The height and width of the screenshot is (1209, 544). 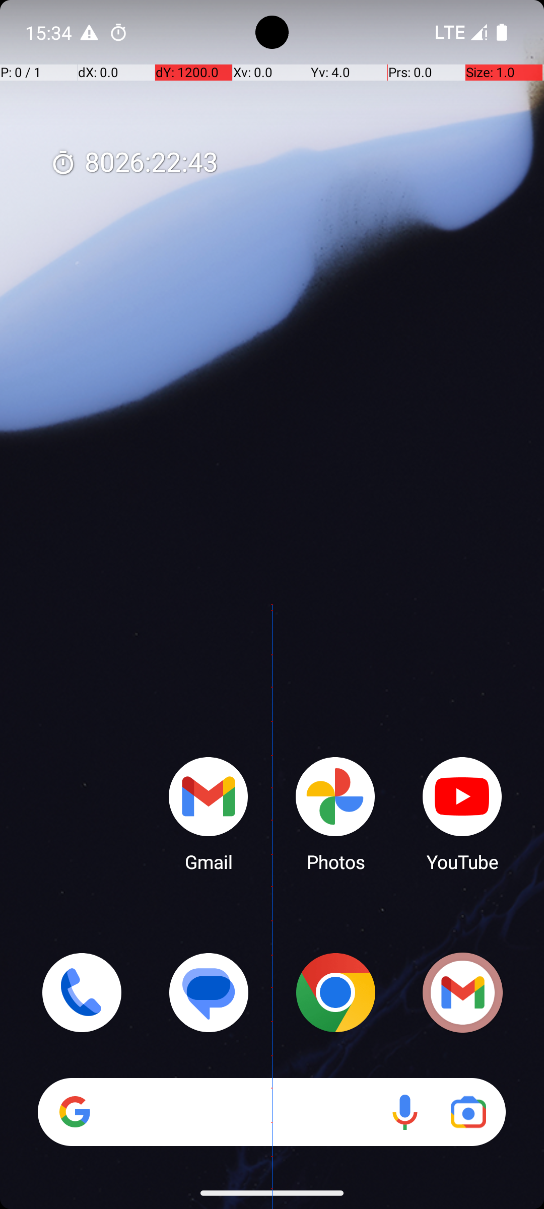 I want to click on Messages, so click(x=209, y=992).